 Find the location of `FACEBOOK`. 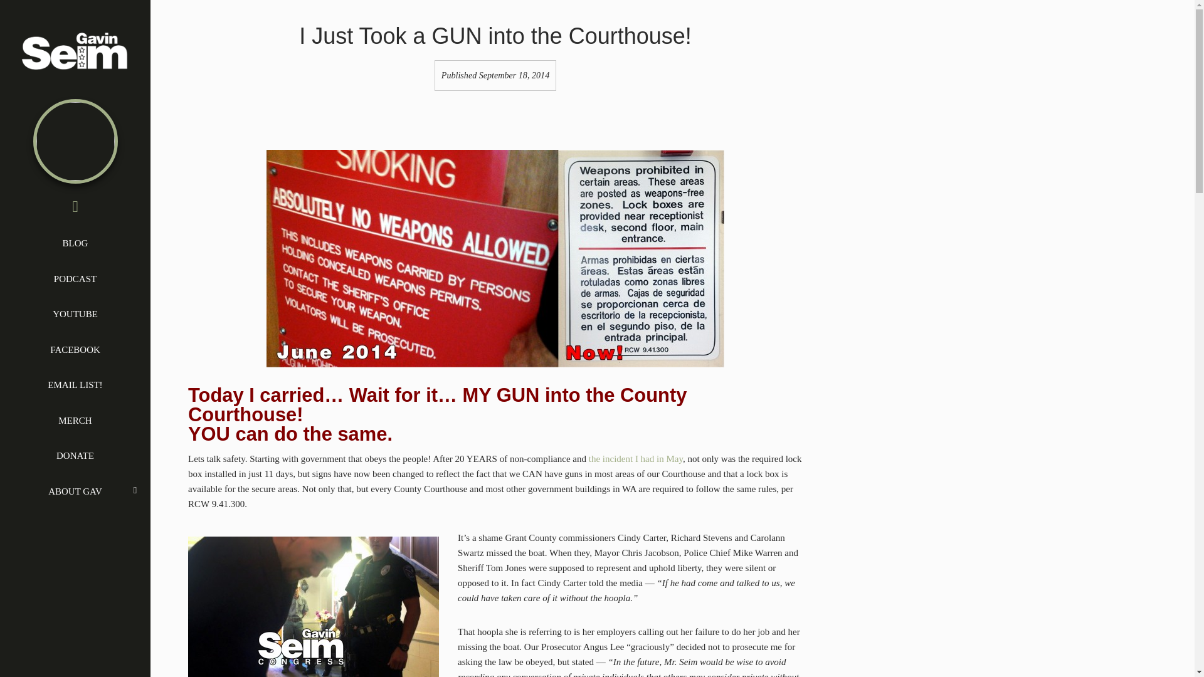

FACEBOOK is located at coordinates (75, 350).